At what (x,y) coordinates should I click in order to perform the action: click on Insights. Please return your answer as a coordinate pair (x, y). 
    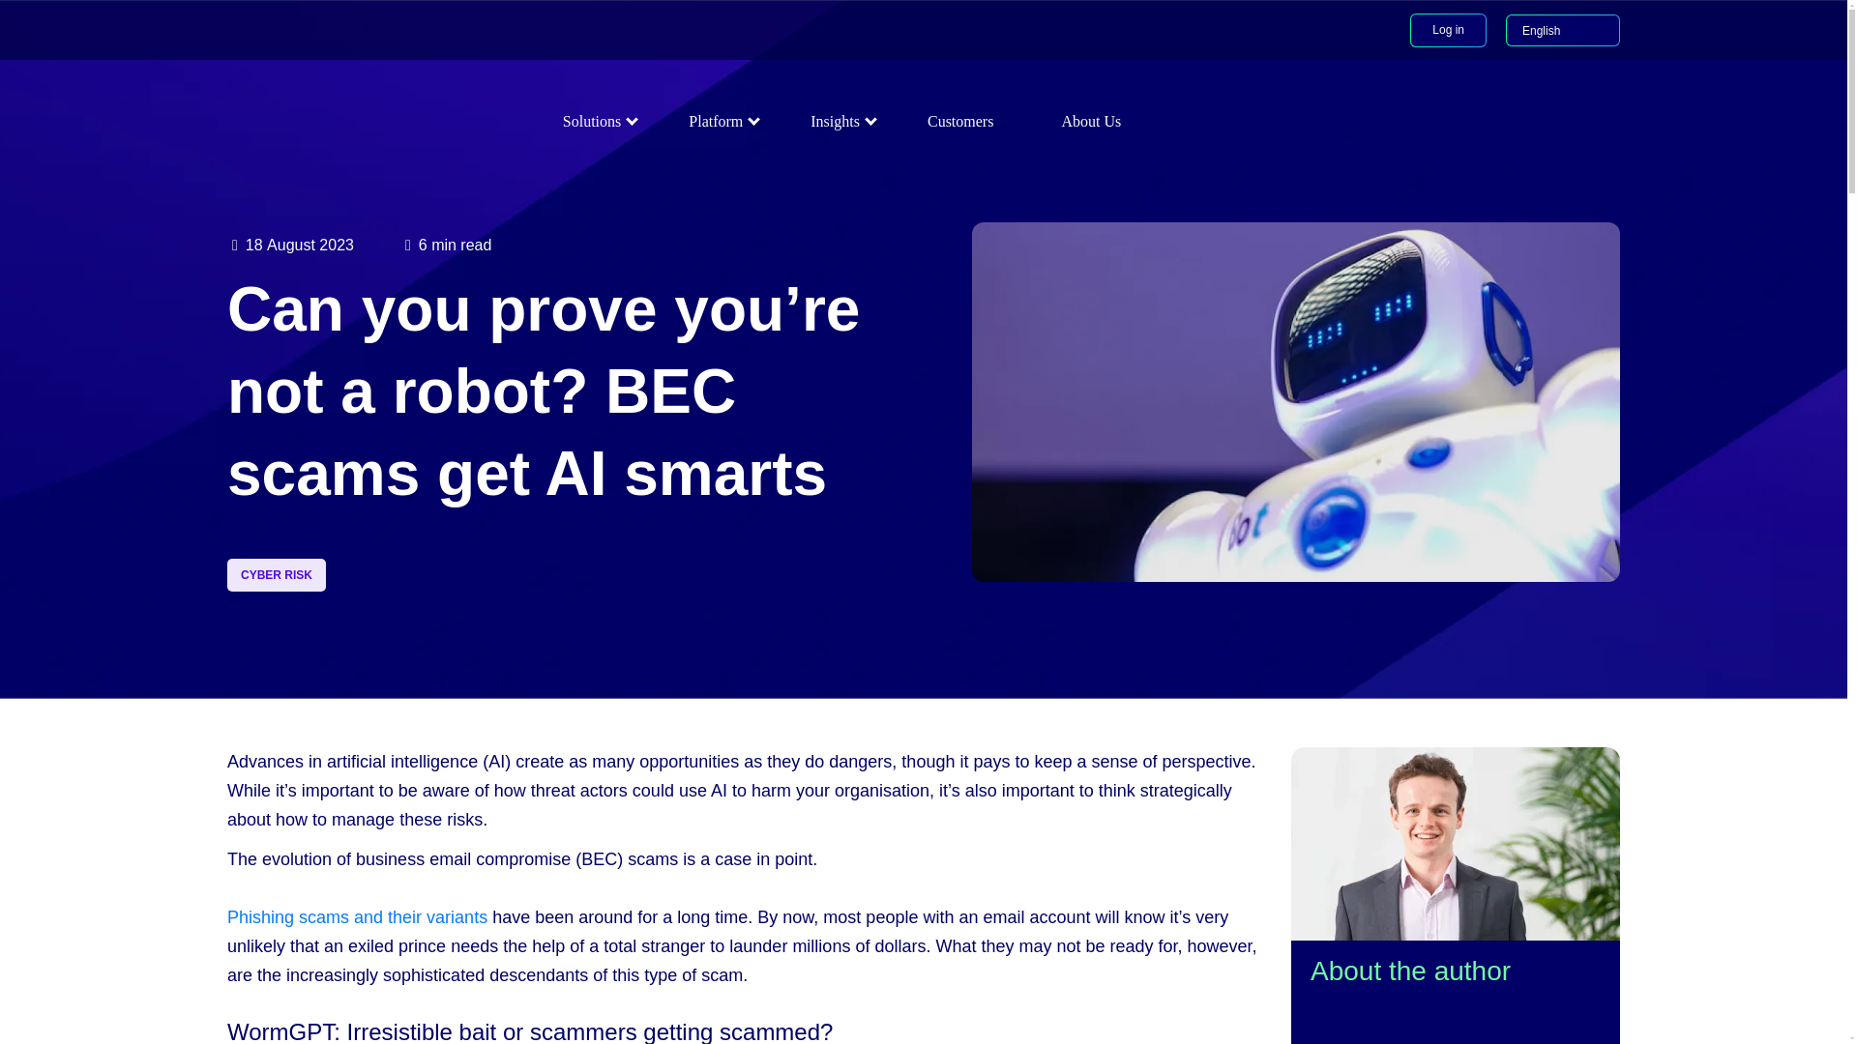
    Looking at the image, I should click on (836, 120).